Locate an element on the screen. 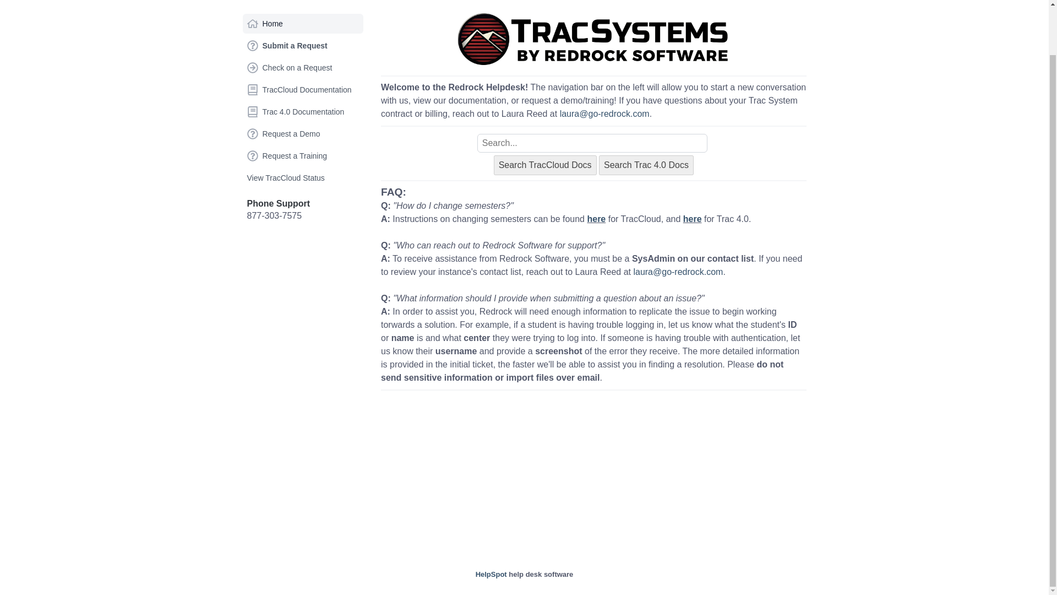 This screenshot has height=595, width=1057. View TracCloud Status is located at coordinates (303, 177).